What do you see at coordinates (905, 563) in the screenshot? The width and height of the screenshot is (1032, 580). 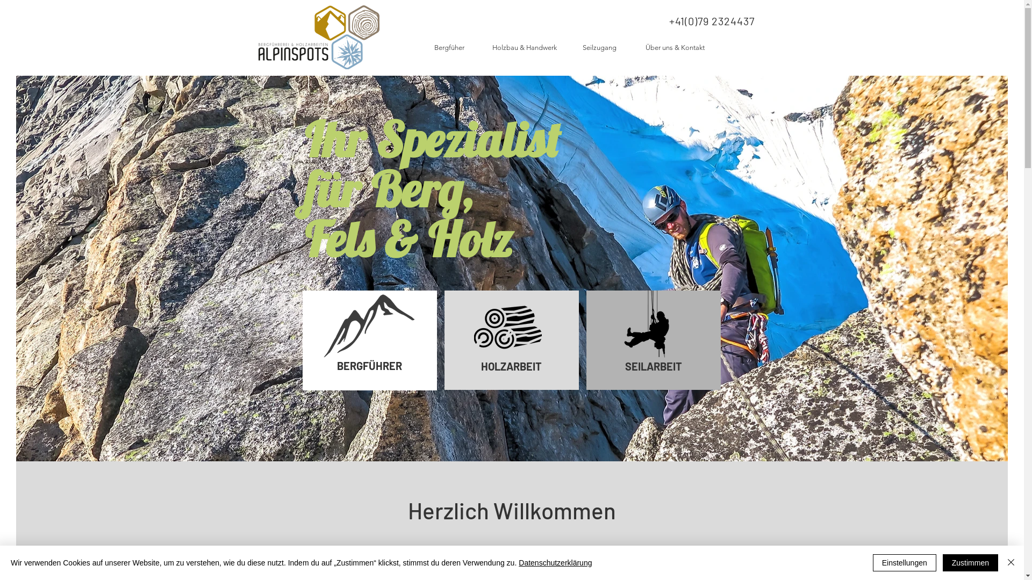 I see `Einstellungen` at bounding box center [905, 563].